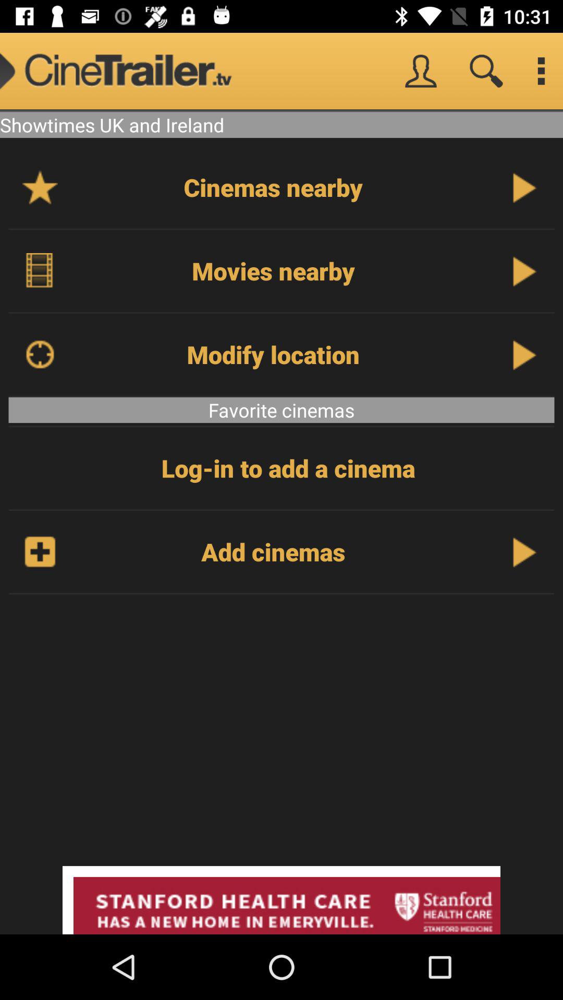  Describe the element at coordinates (541, 71) in the screenshot. I see `open settings` at that location.